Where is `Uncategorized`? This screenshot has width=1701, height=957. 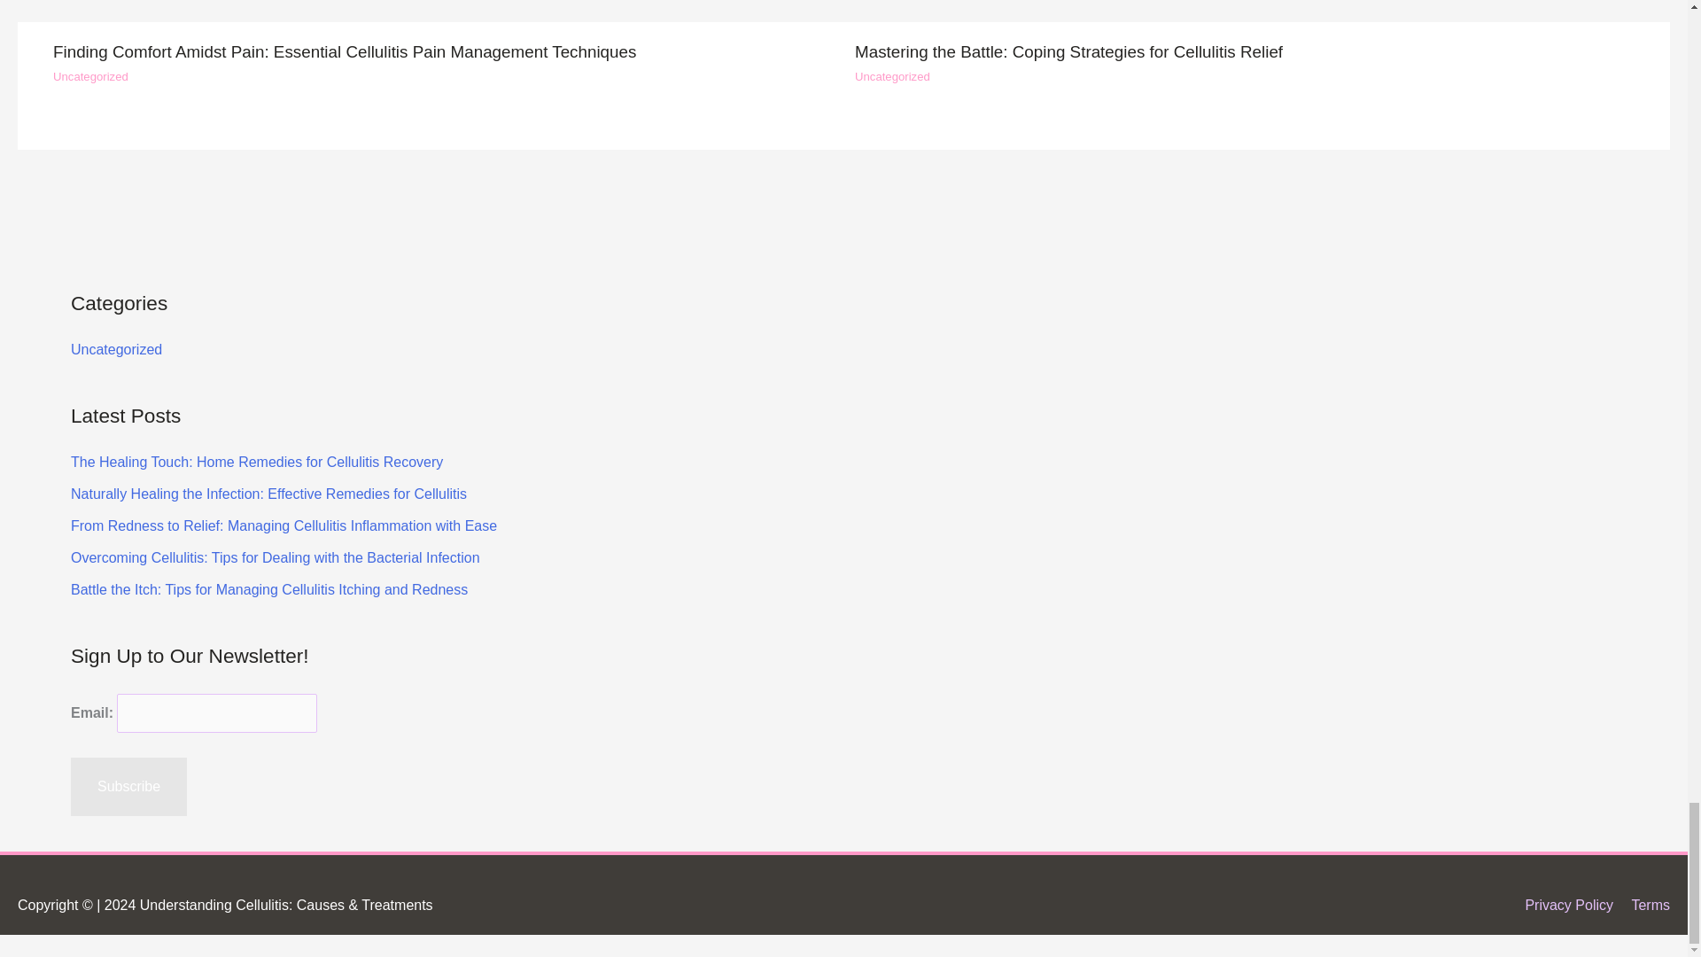 Uncategorized is located at coordinates (129, 787).